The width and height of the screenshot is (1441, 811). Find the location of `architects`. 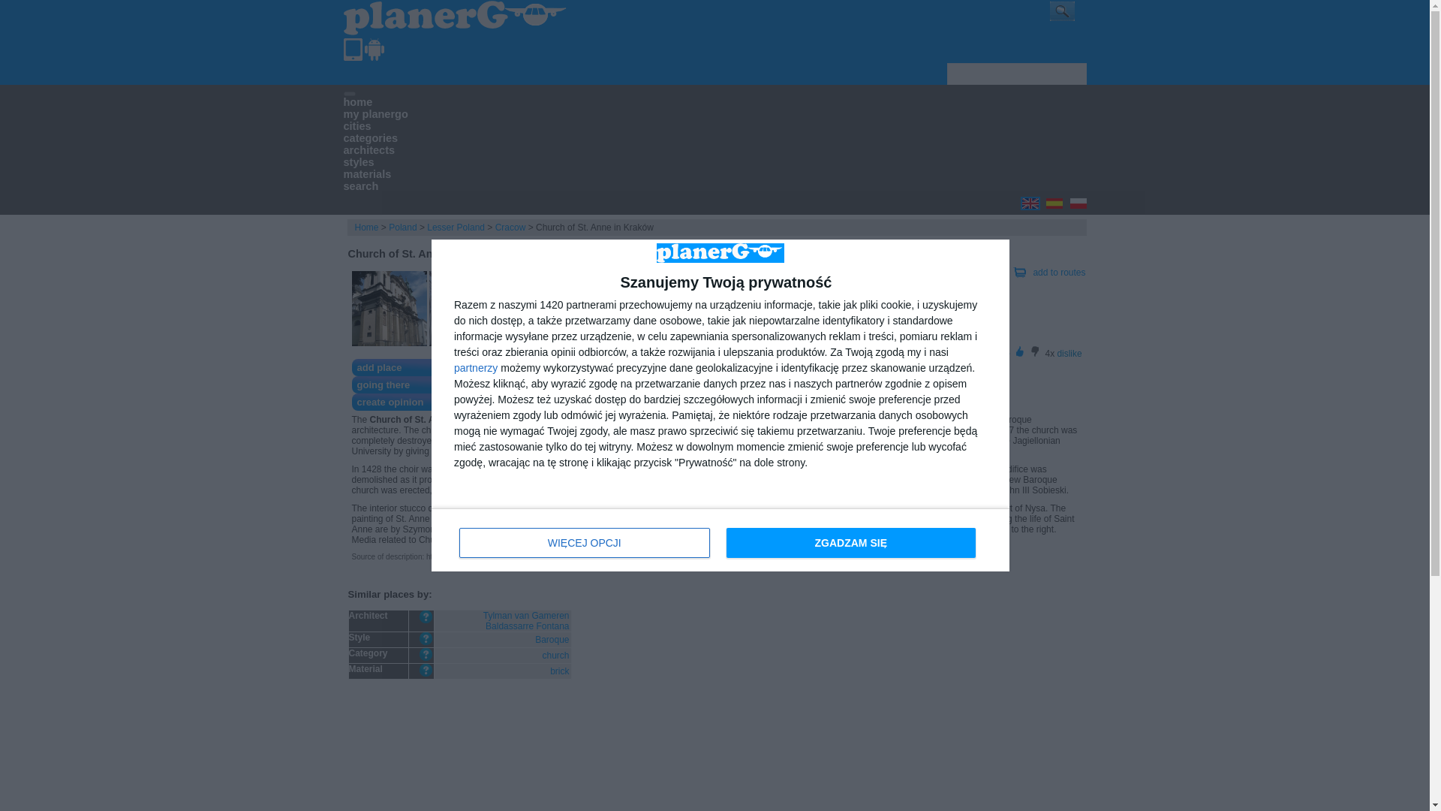

architects is located at coordinates (369, 150).